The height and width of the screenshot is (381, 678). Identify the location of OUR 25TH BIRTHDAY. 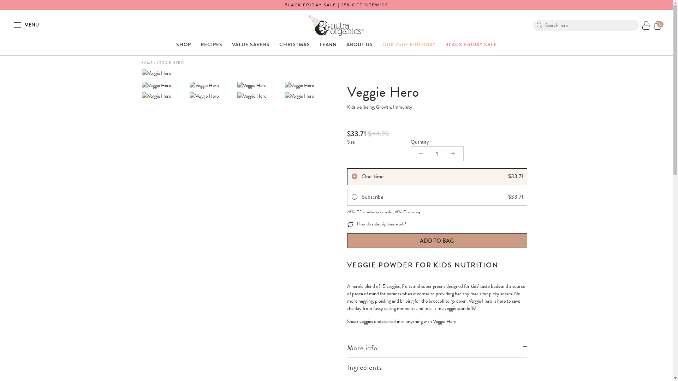
(409, 48).